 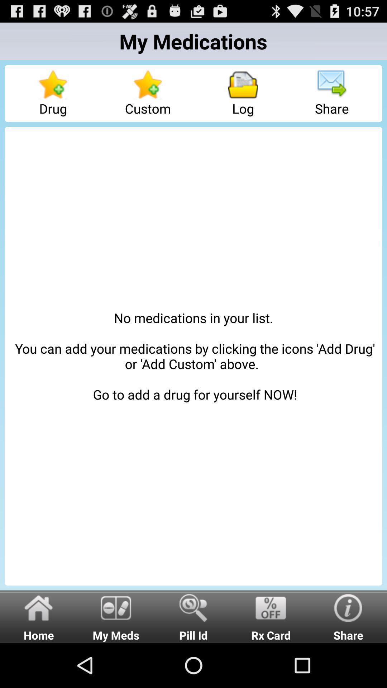 I want to click on click the item to the right of my meds icon, so click(x=193, y=616).